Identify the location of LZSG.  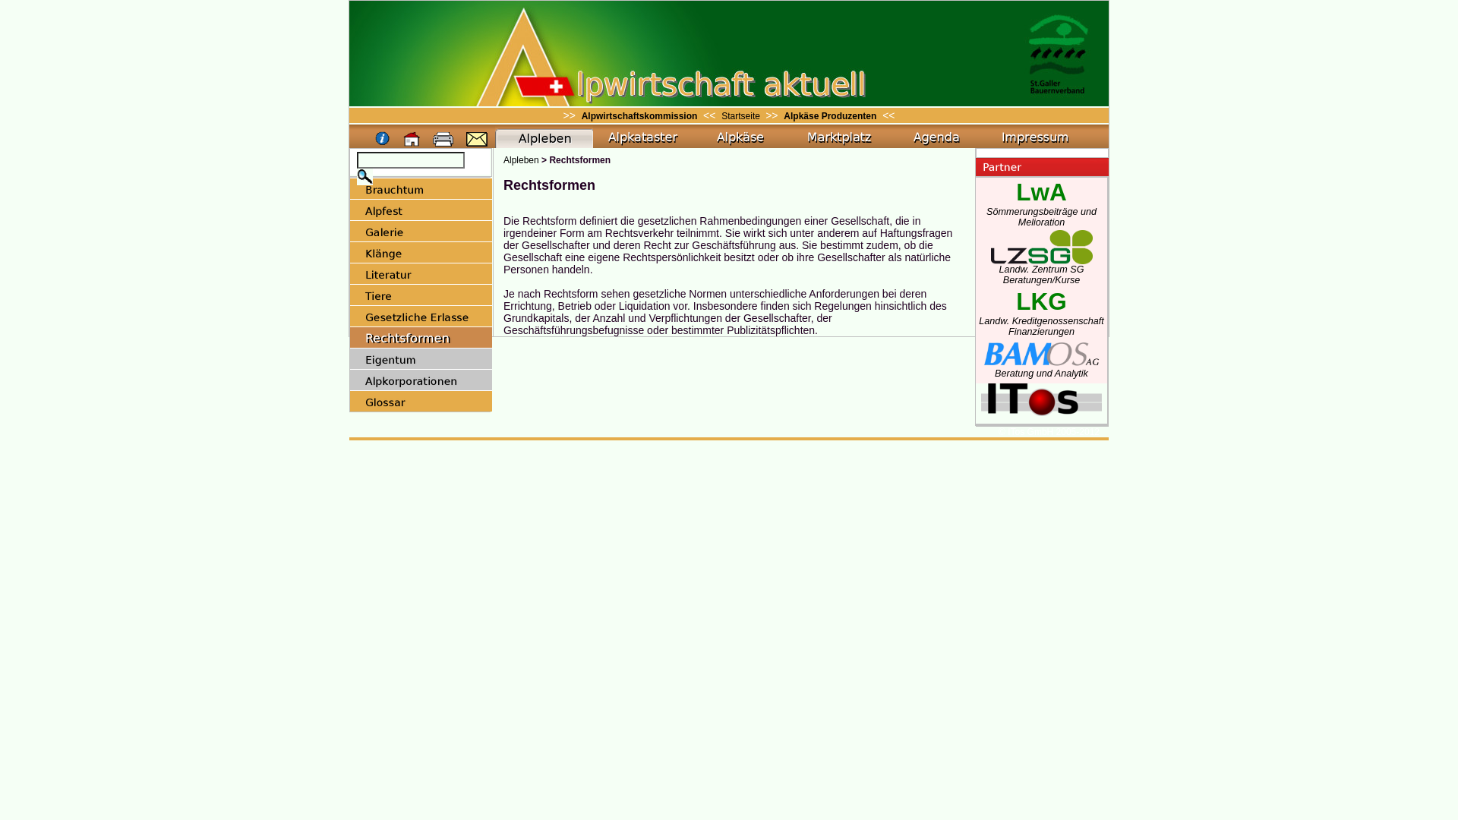
(1041, 248).